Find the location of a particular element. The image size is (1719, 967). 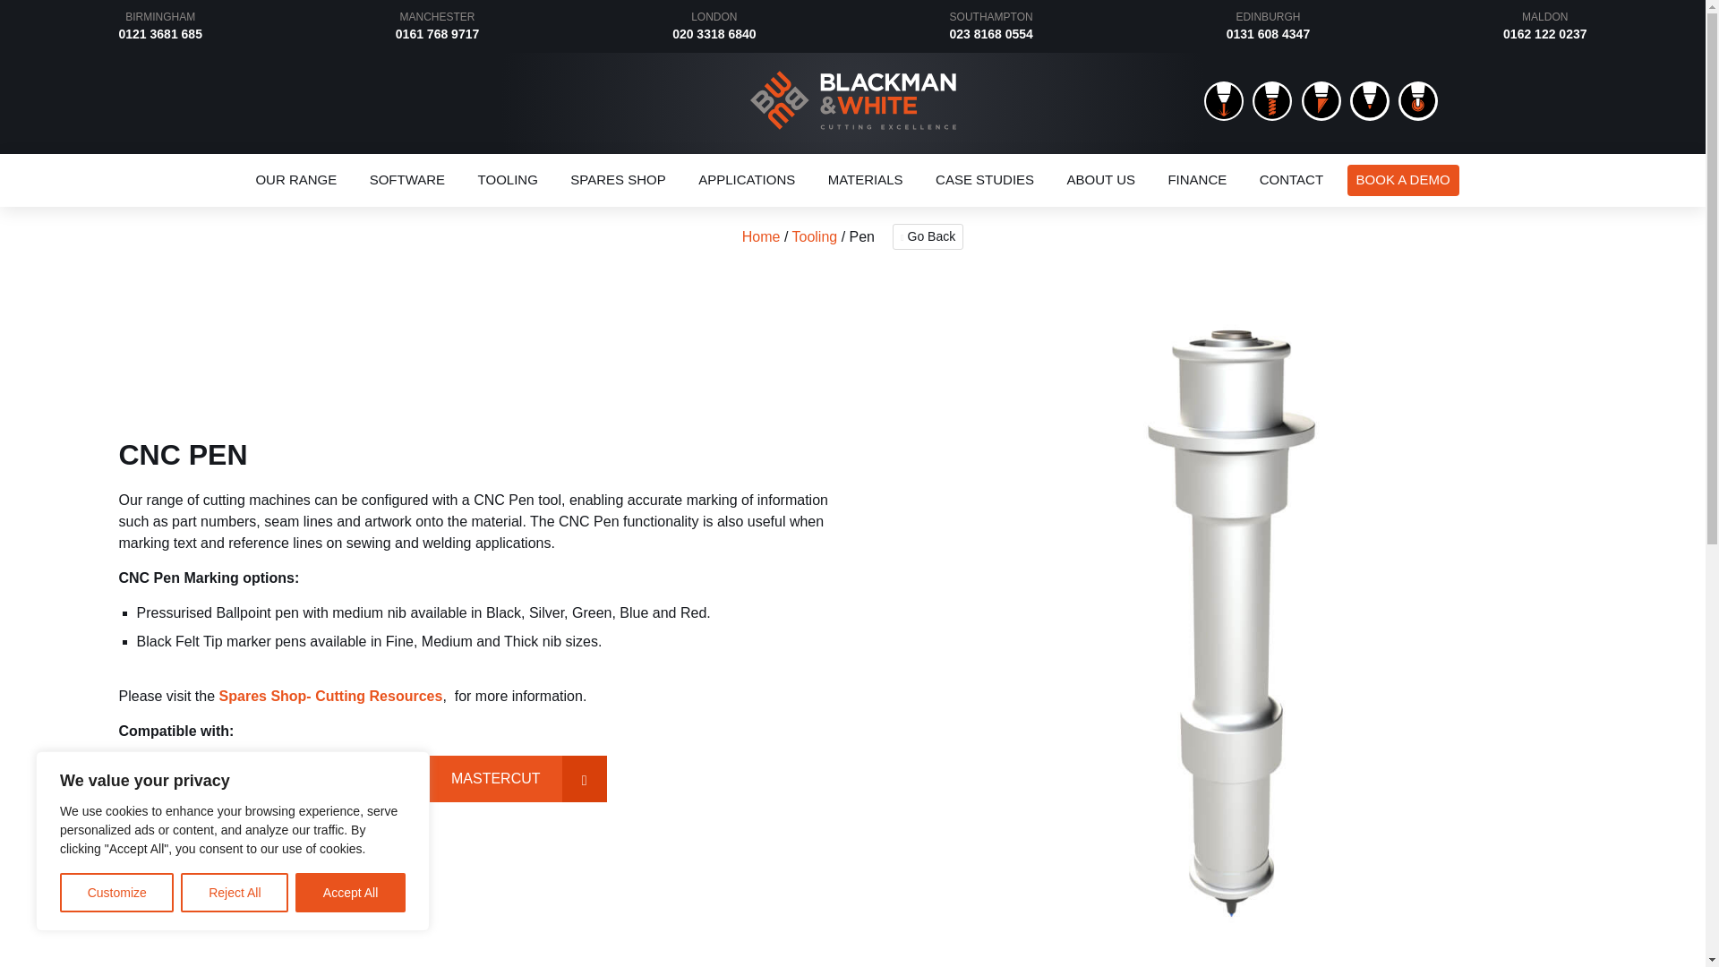

Mastercut is located at coordinates (517, 779).